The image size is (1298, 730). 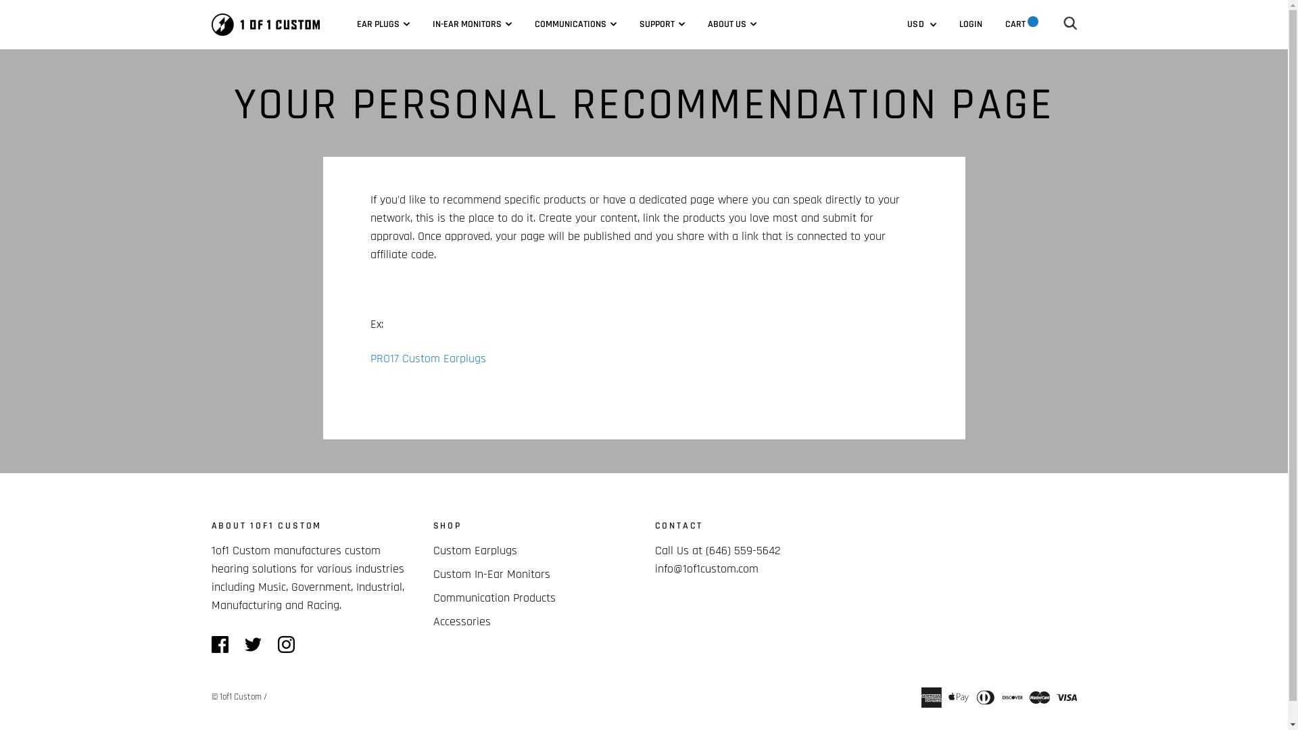 I want to click on ABOUT US, so click(x=731, y=24).